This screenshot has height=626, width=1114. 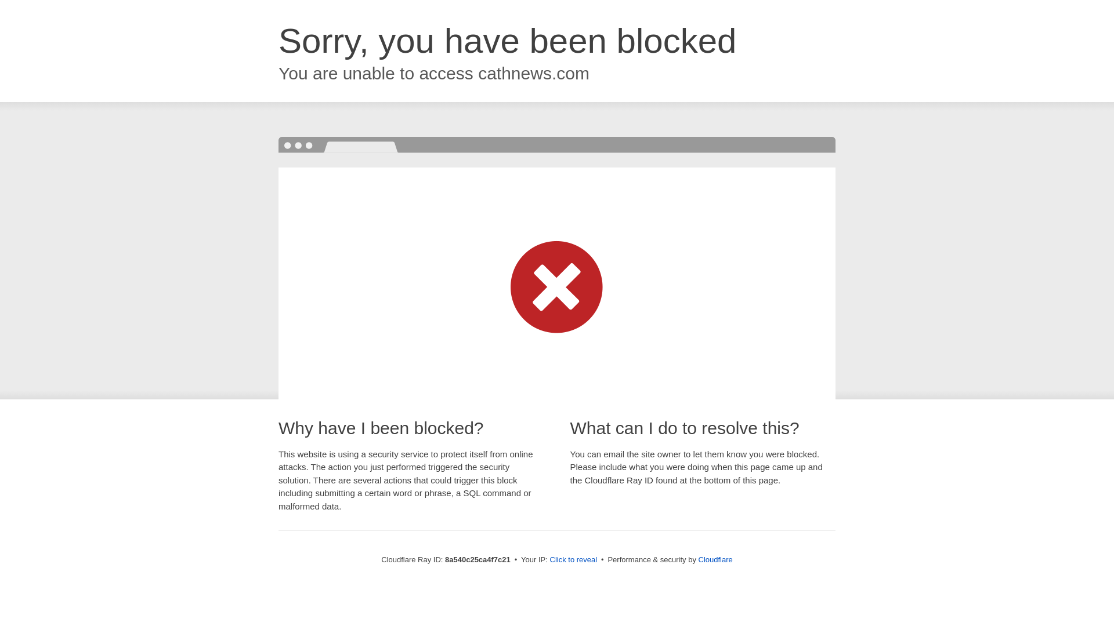 I want to click on Click to reveal, so click(x=573, y=560).